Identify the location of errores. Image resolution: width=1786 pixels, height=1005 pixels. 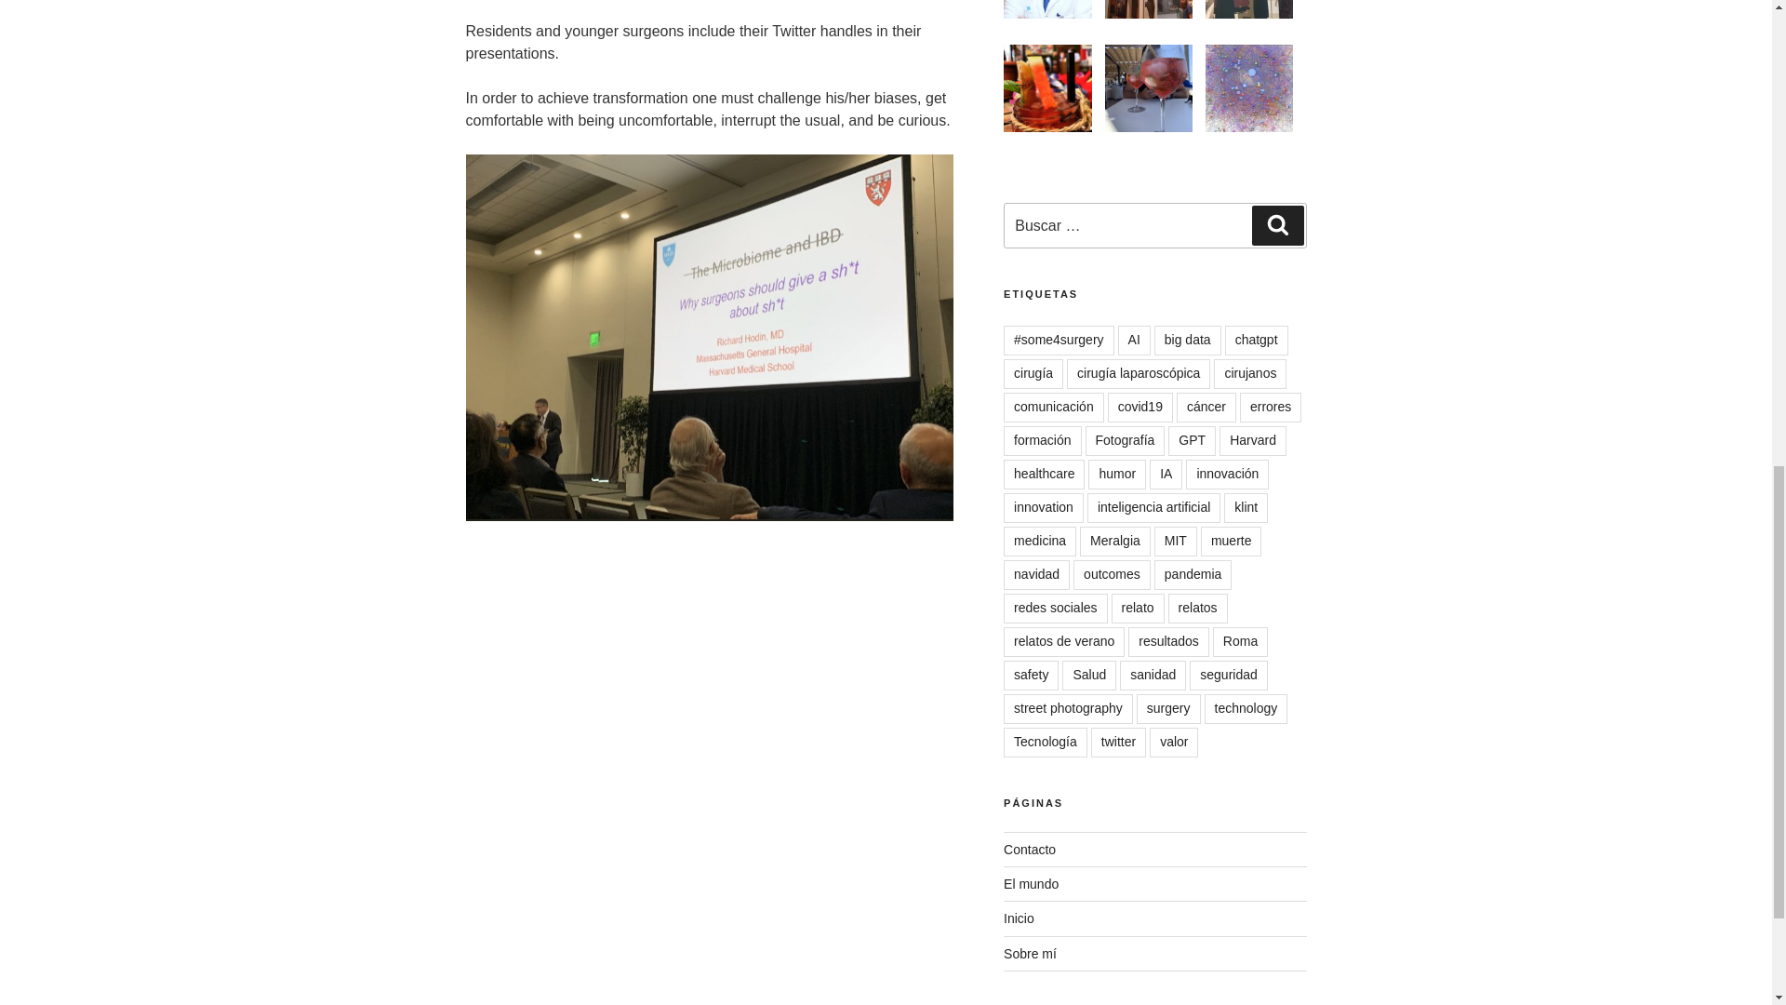
(1271, 408).